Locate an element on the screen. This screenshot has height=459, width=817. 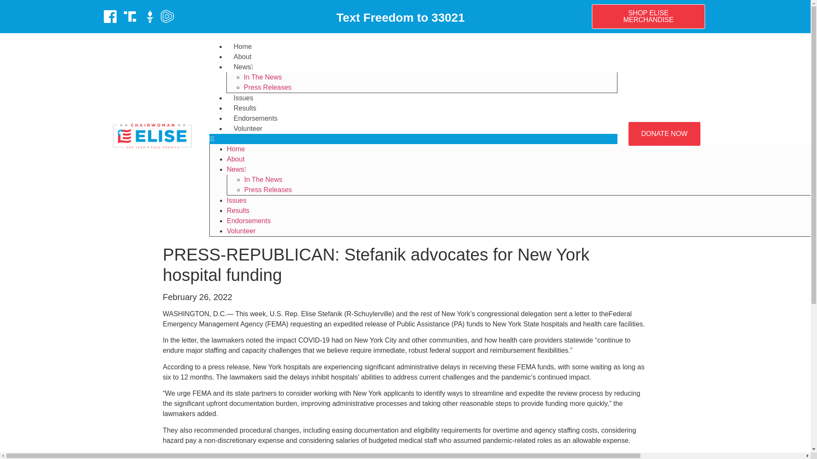
About is located at coordinates (236, 159).